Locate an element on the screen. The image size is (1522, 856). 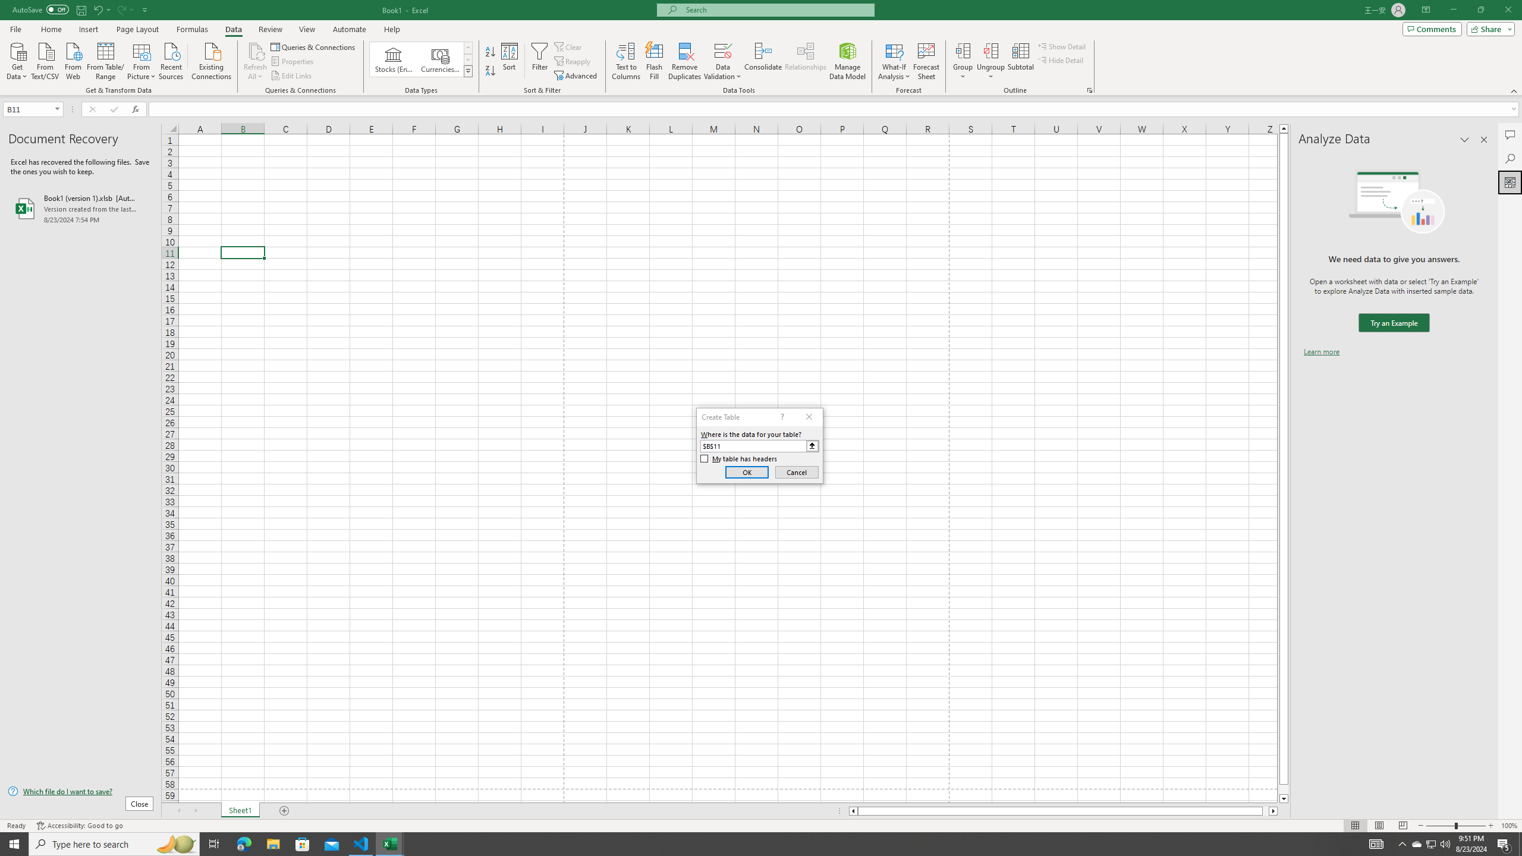
We need data to give you answers. Try an Example is located at coordinates (1394, 323).